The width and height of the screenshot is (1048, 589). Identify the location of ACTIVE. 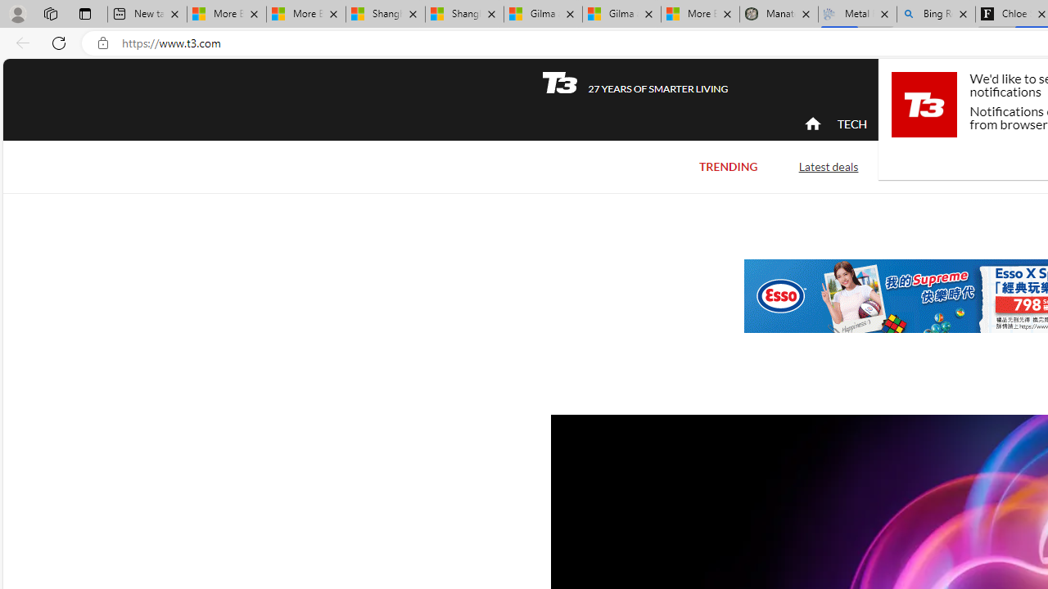
(920, 124).